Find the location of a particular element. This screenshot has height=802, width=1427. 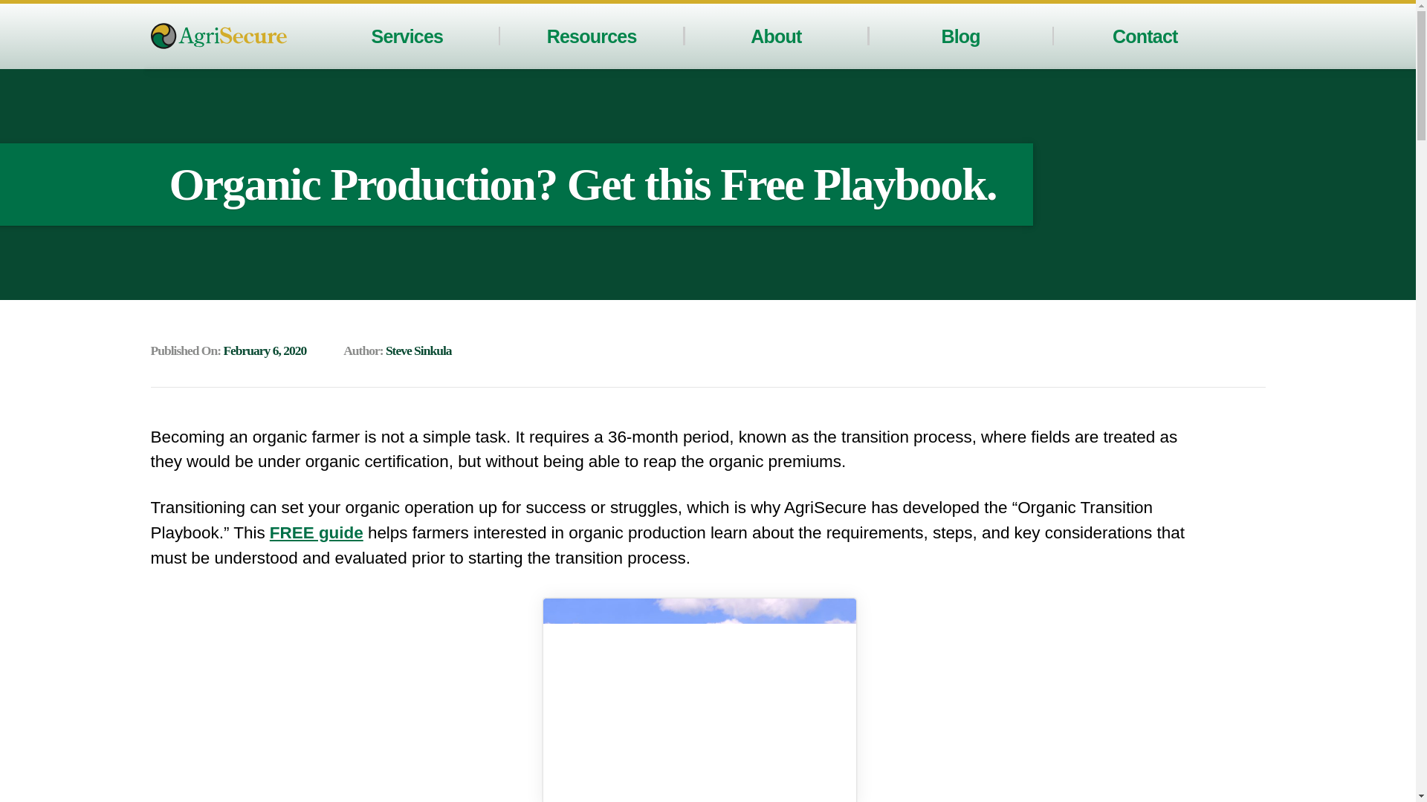

FREE guide is located at coordinates (317, 533).